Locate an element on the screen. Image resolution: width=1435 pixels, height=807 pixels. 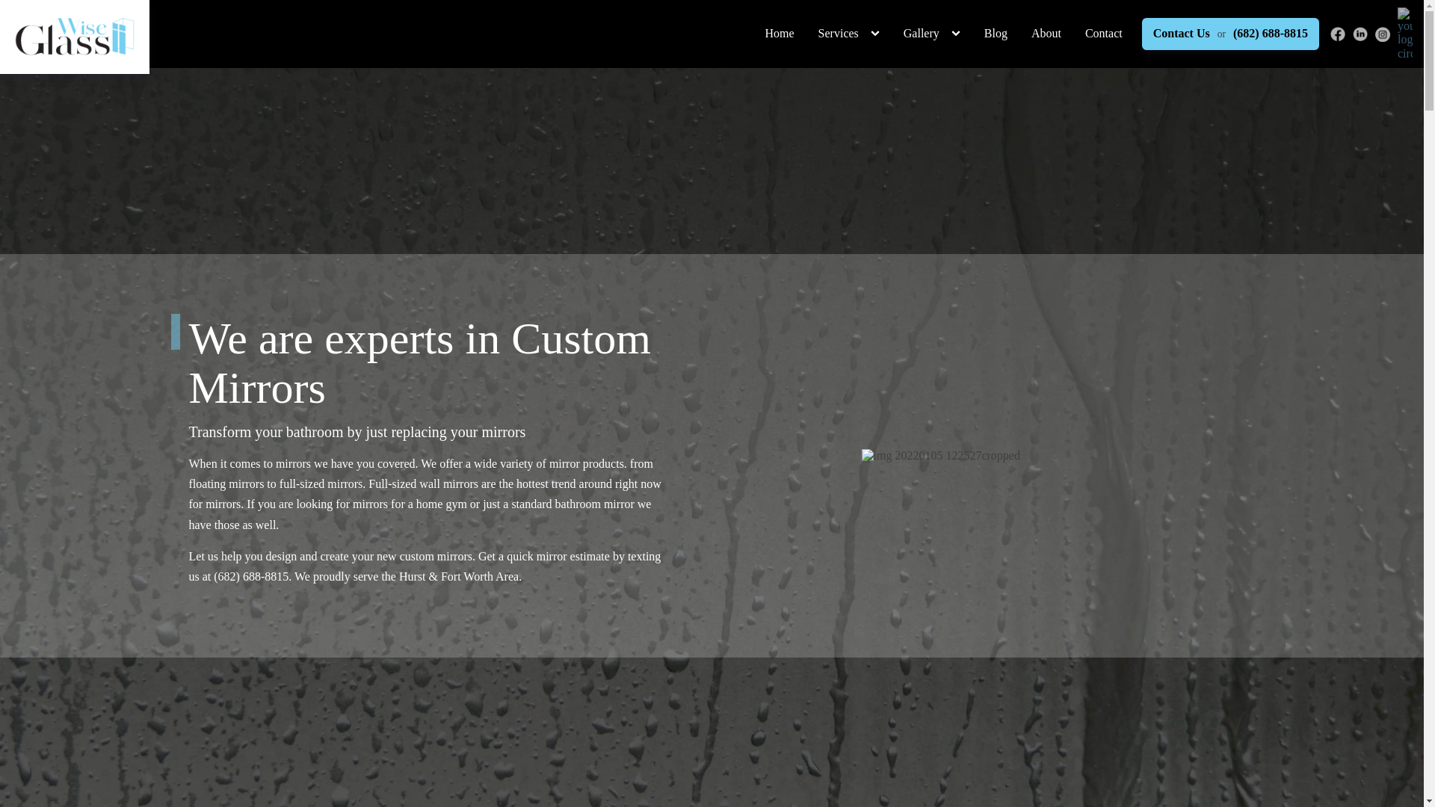
Contact Us is located at coordinates (1181, 33).